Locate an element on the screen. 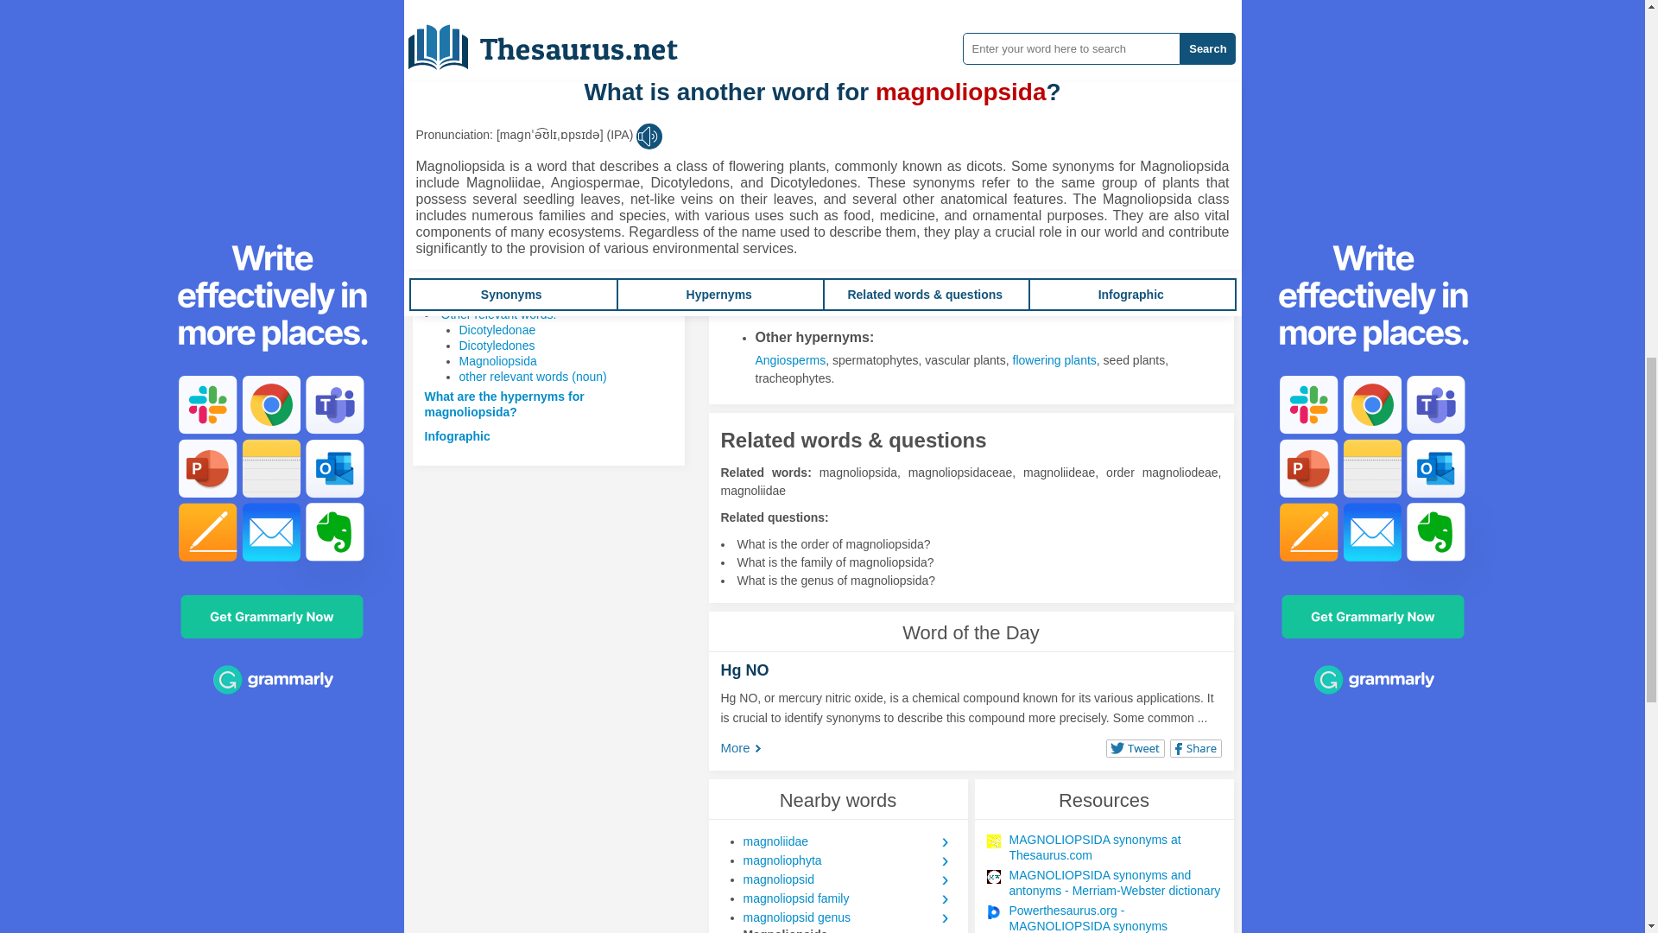 The image size is (1658, 933). Synonyms for Magnoliopsida is located at coordinates (791, 82).